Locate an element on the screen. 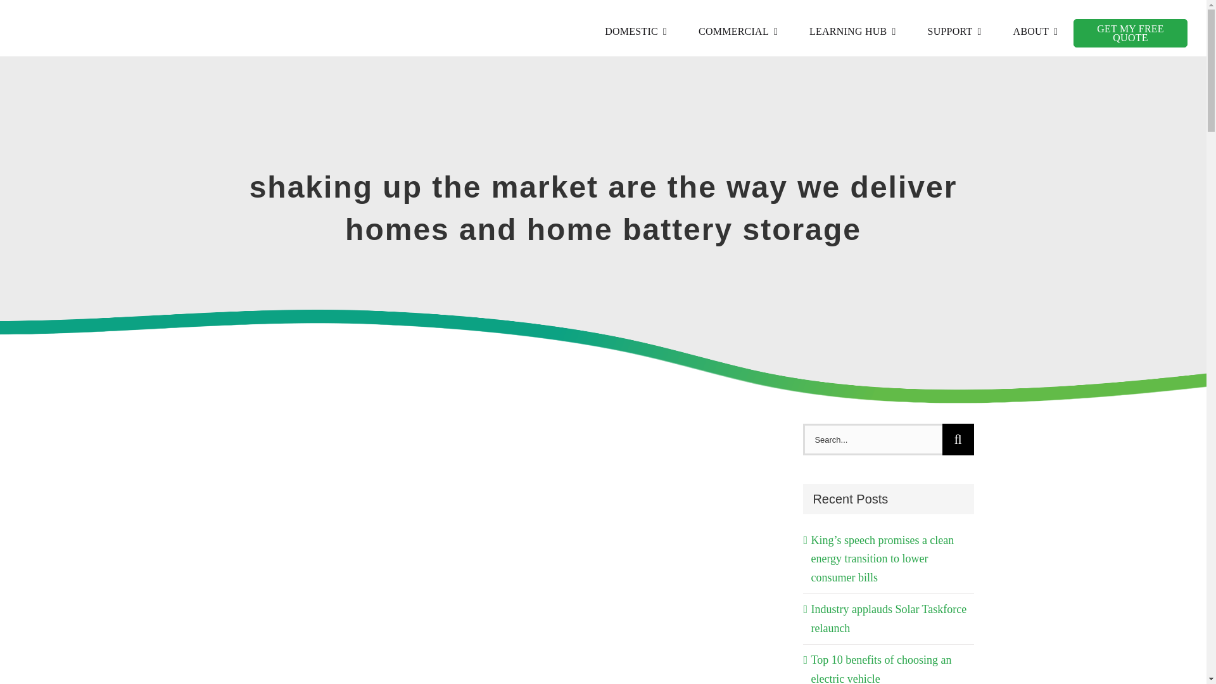  COMMERCIAL is located at coordinates (738, 32).